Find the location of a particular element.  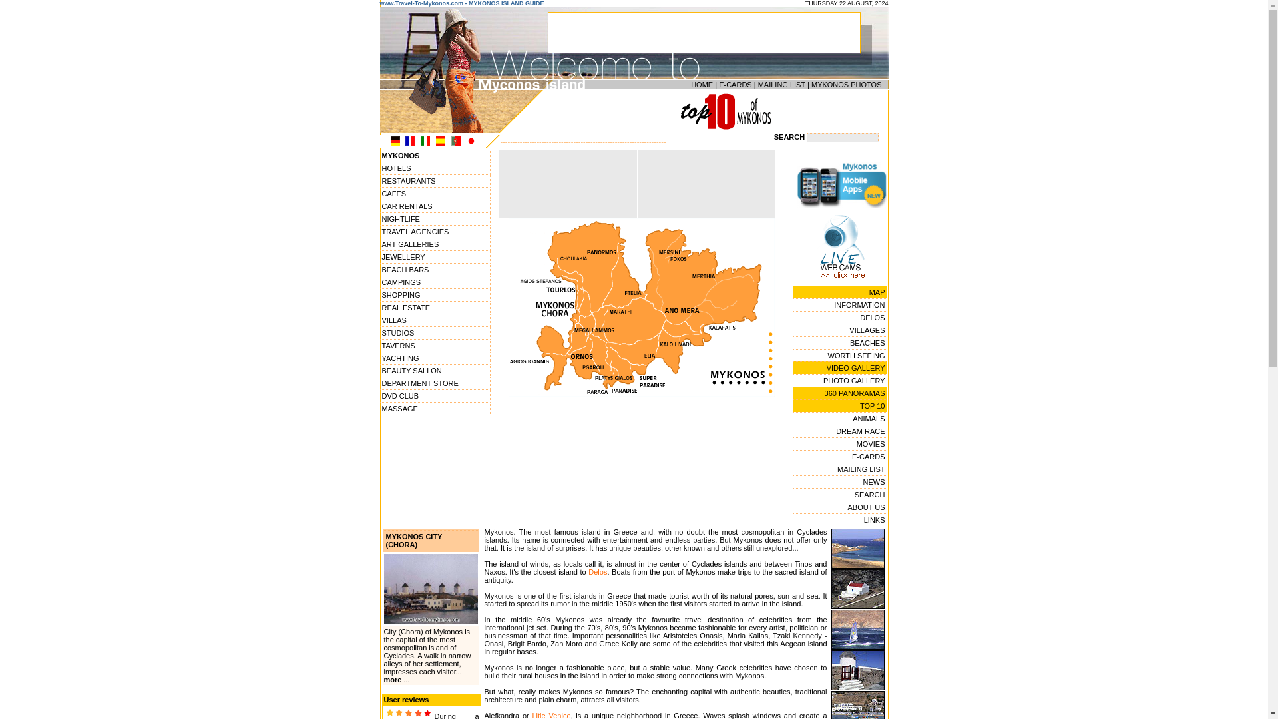

INFORMATION is located at coordinates (840, 304).